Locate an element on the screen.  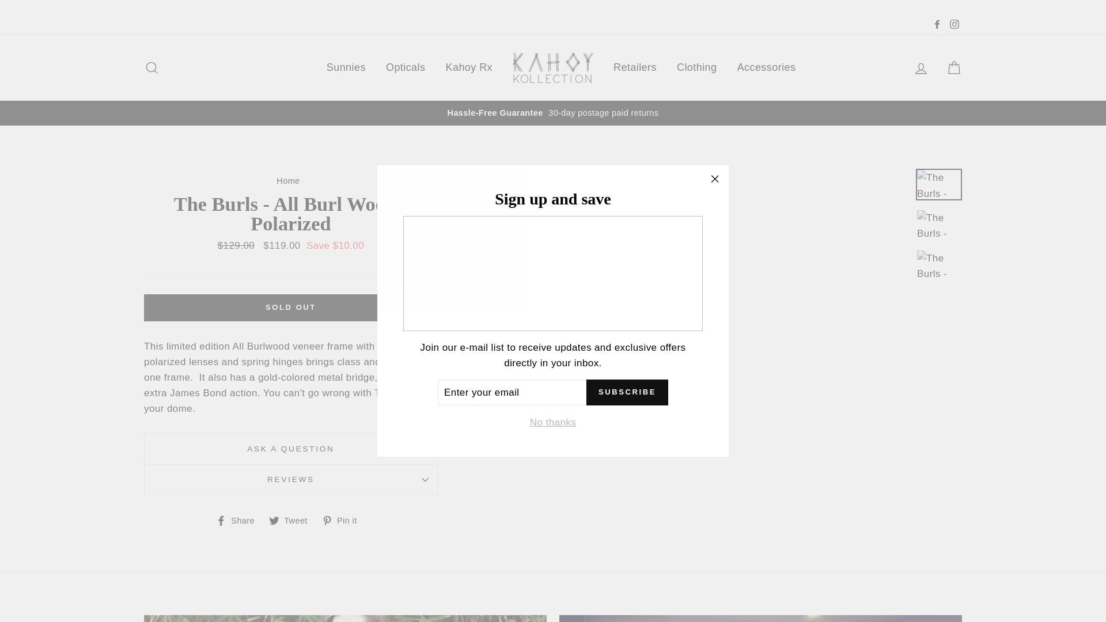
Retailers is located at coordinates (635, 68).